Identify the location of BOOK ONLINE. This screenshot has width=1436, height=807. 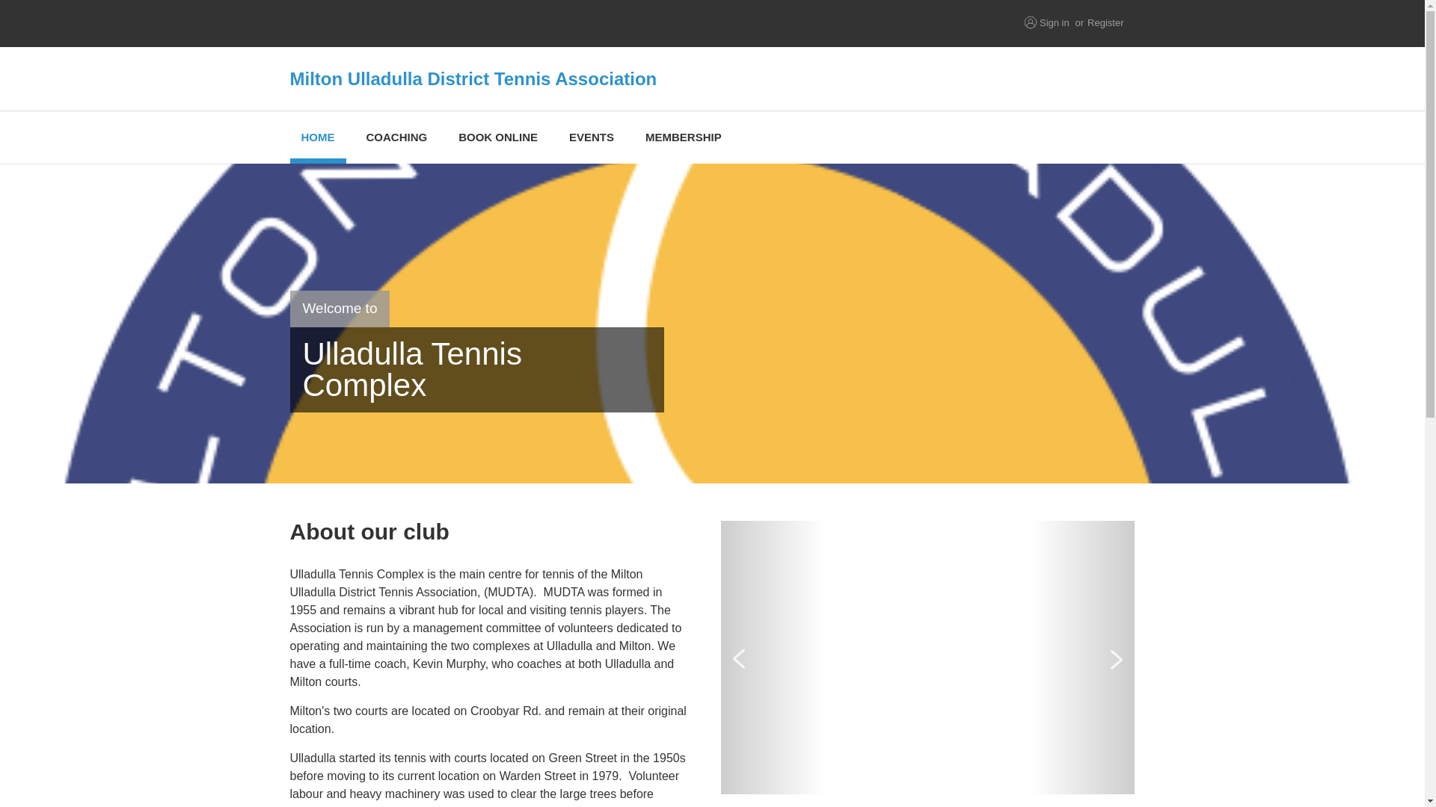
(497, 137).